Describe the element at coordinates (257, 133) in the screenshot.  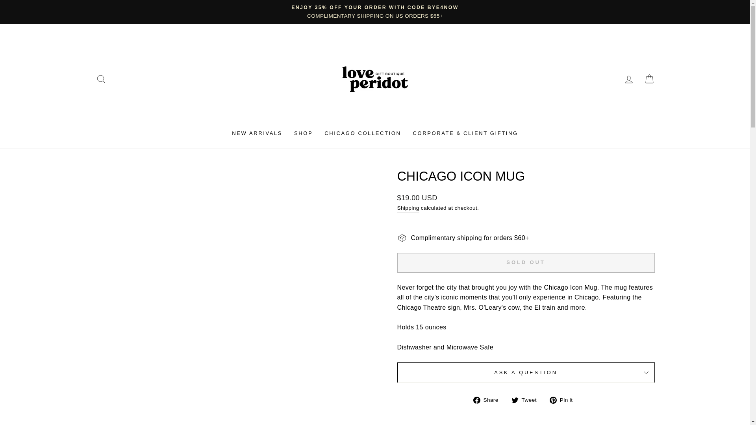
I see `NEW ARRIVALS` at that location.